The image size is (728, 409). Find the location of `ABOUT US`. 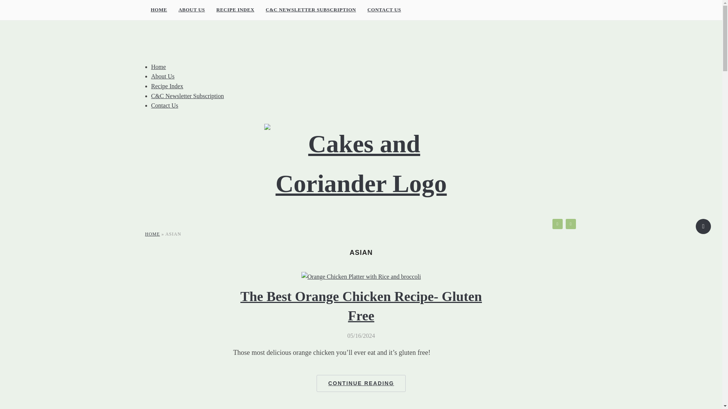

ABOUT US is located at coordinates (192, 10).